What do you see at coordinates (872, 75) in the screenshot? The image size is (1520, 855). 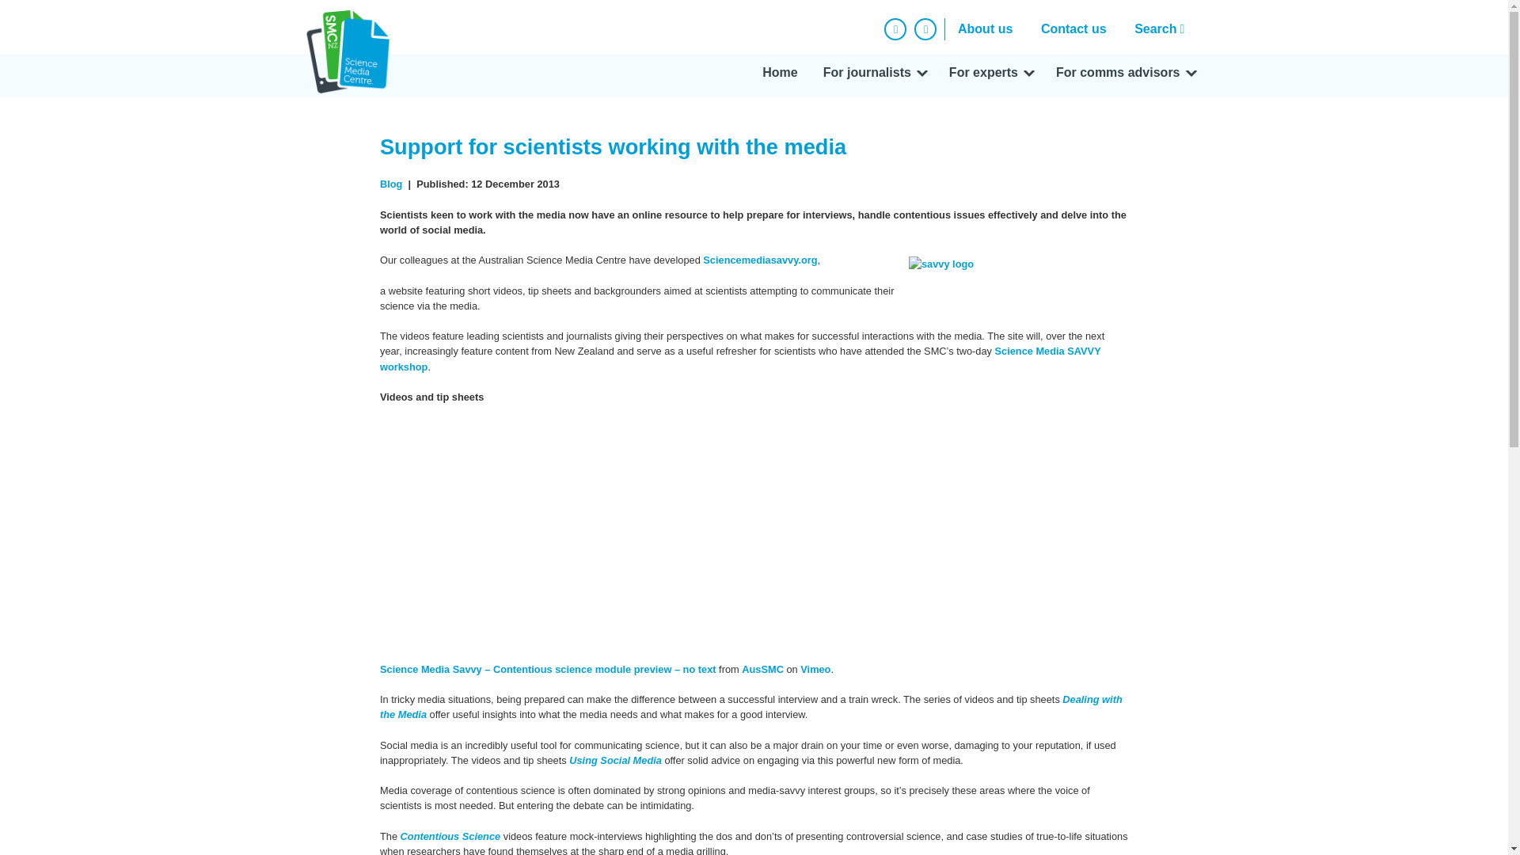 I see `For journalists` at bounding box center [872, 75].